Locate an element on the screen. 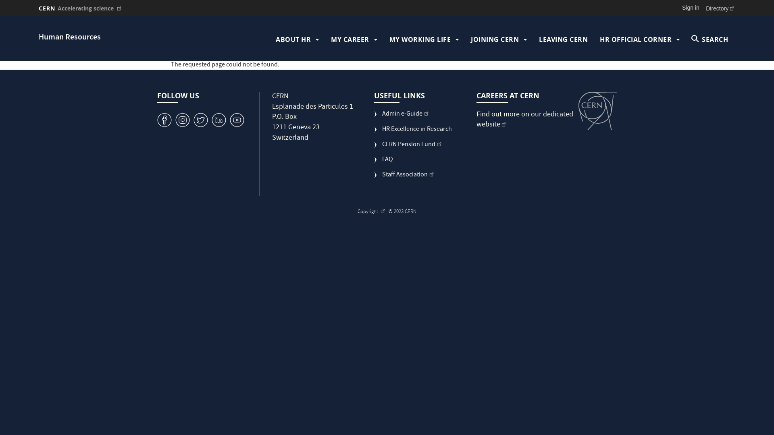 Image resolution: width=774 pixels, height=435 pixels. LEAVING CERN is located at coordinates (564, 39).